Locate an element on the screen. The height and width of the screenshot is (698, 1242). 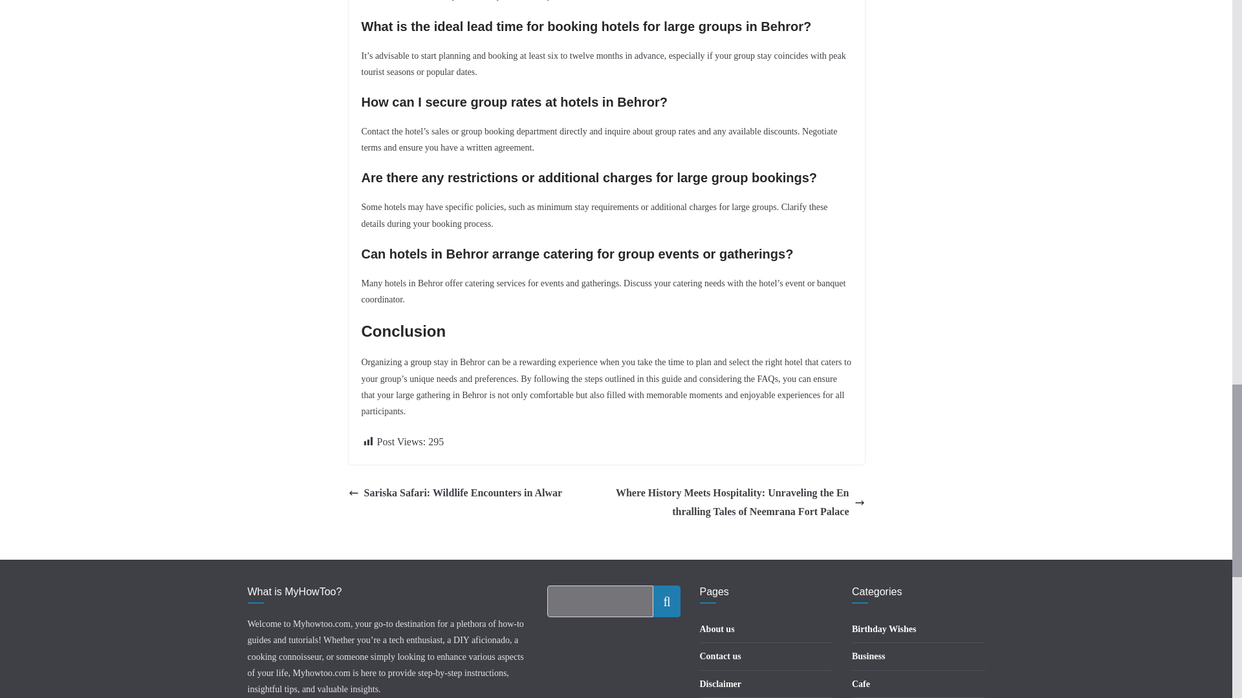
About us is located at coordinates (717, 628).